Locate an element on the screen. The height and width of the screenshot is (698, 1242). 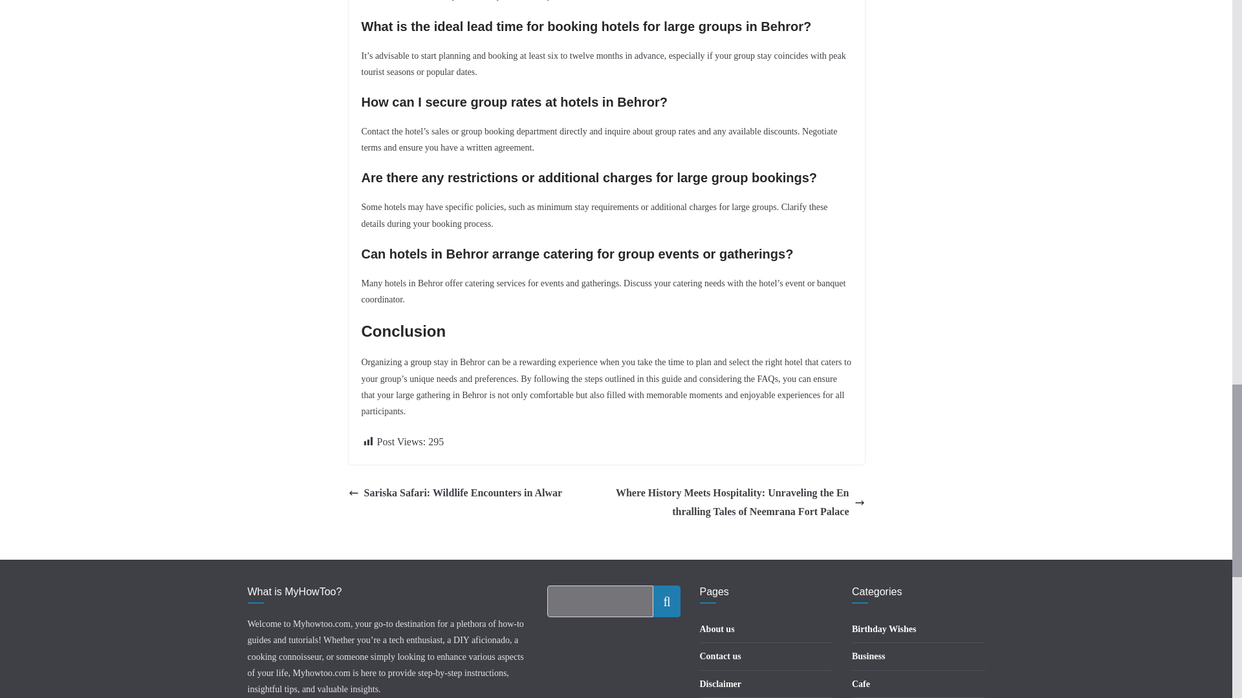
About us is located at coordinates (717, 628).